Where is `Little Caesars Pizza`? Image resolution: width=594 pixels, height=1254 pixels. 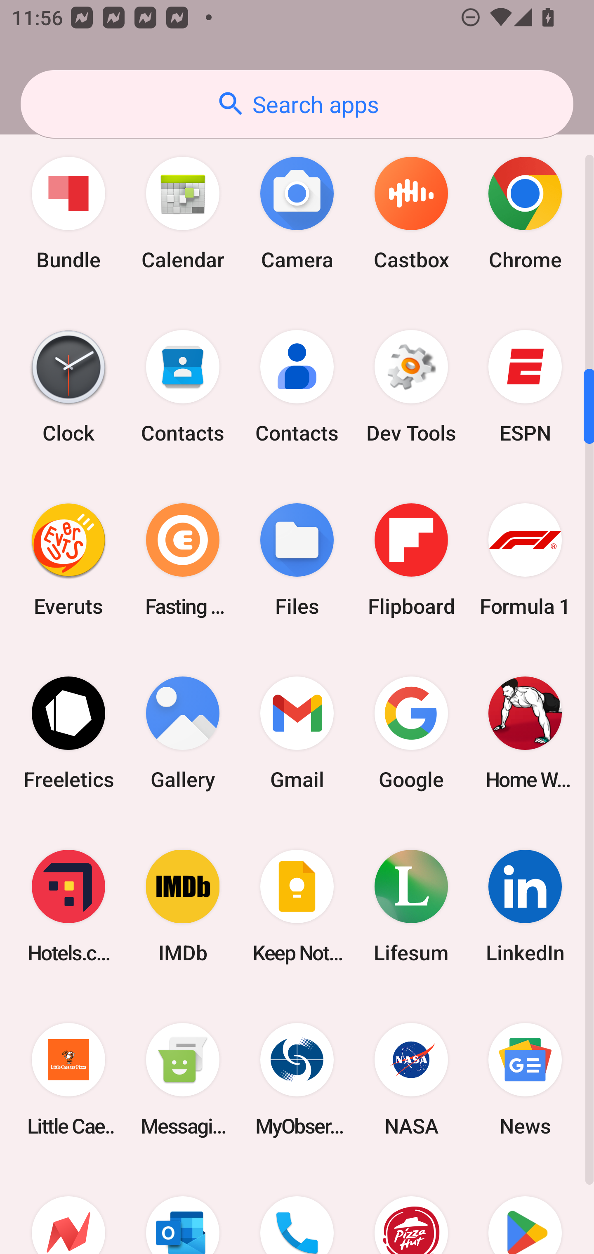
Little Caesars Pizza is located at coordinates (68, 1080).